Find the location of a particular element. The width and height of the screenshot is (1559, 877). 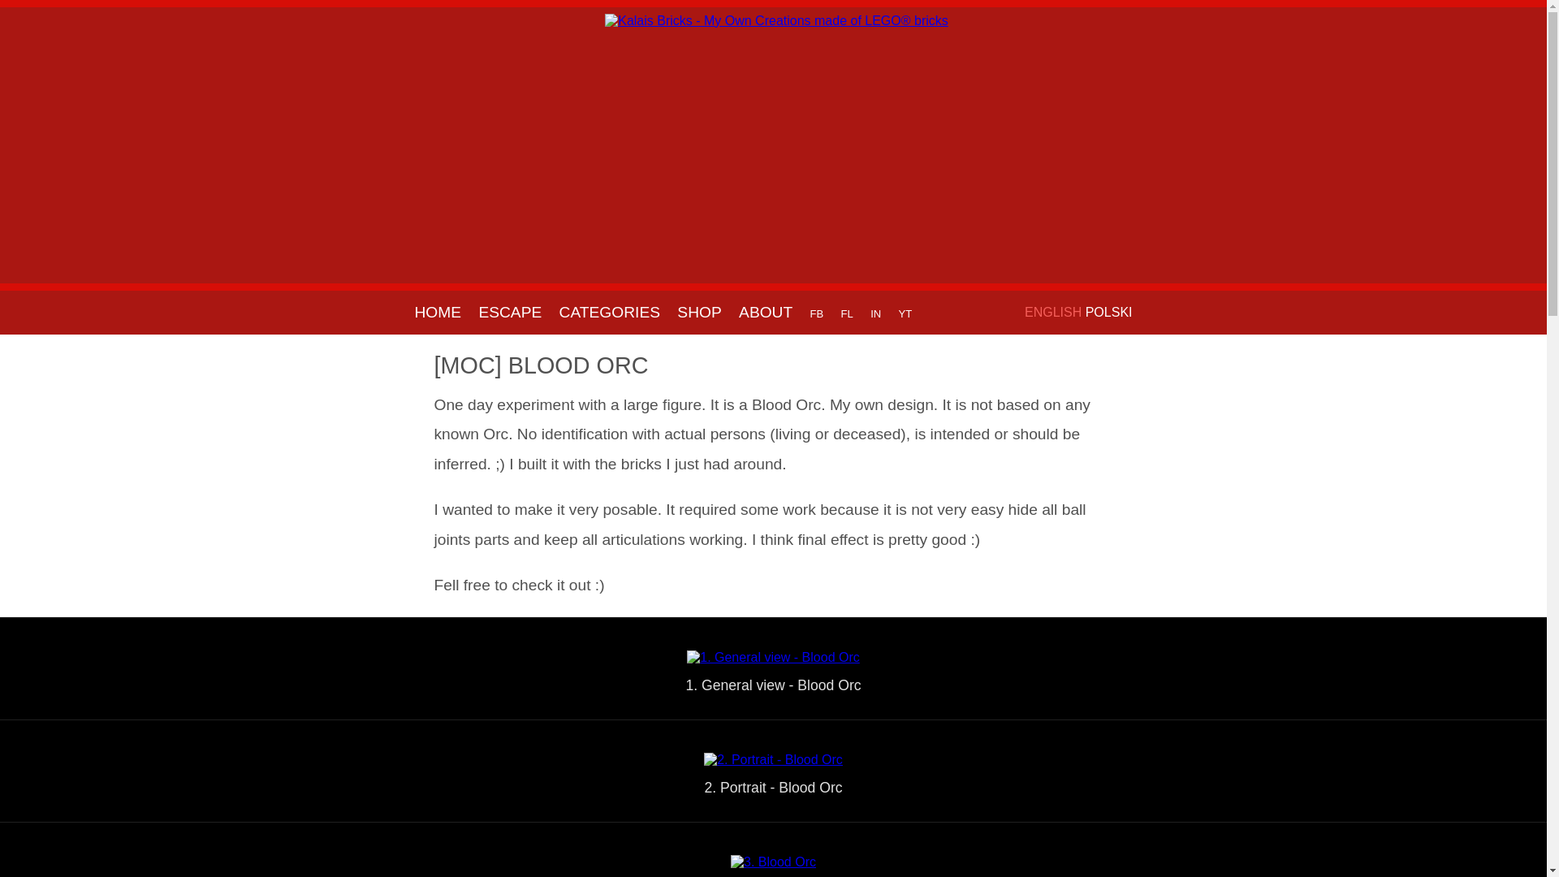

LEGO shop is located at coordinates (698, 312).